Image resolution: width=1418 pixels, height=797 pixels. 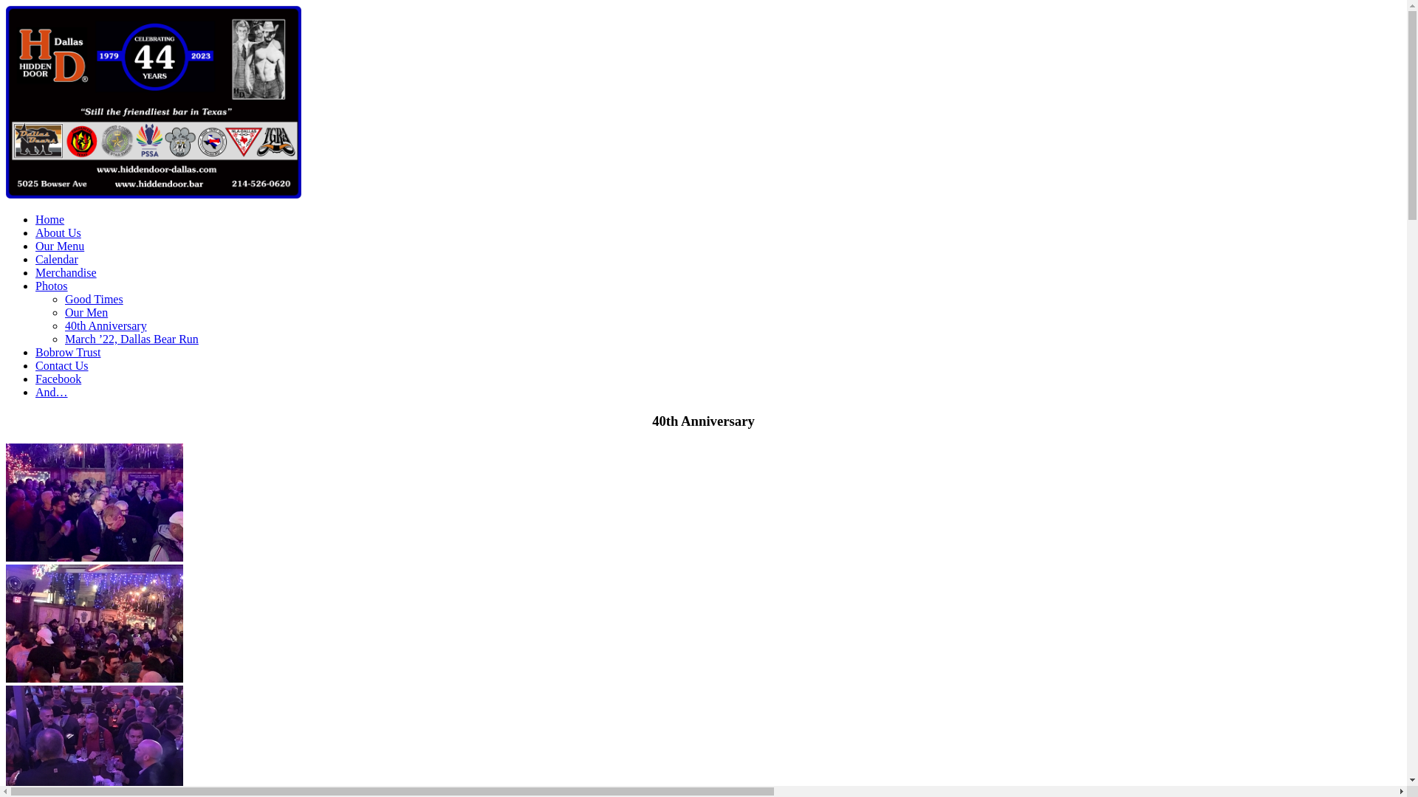 What do you see at coordinates (68, 353) in the screenshot?
I see `Bobrow Trust` at bounding box center [68, 353].